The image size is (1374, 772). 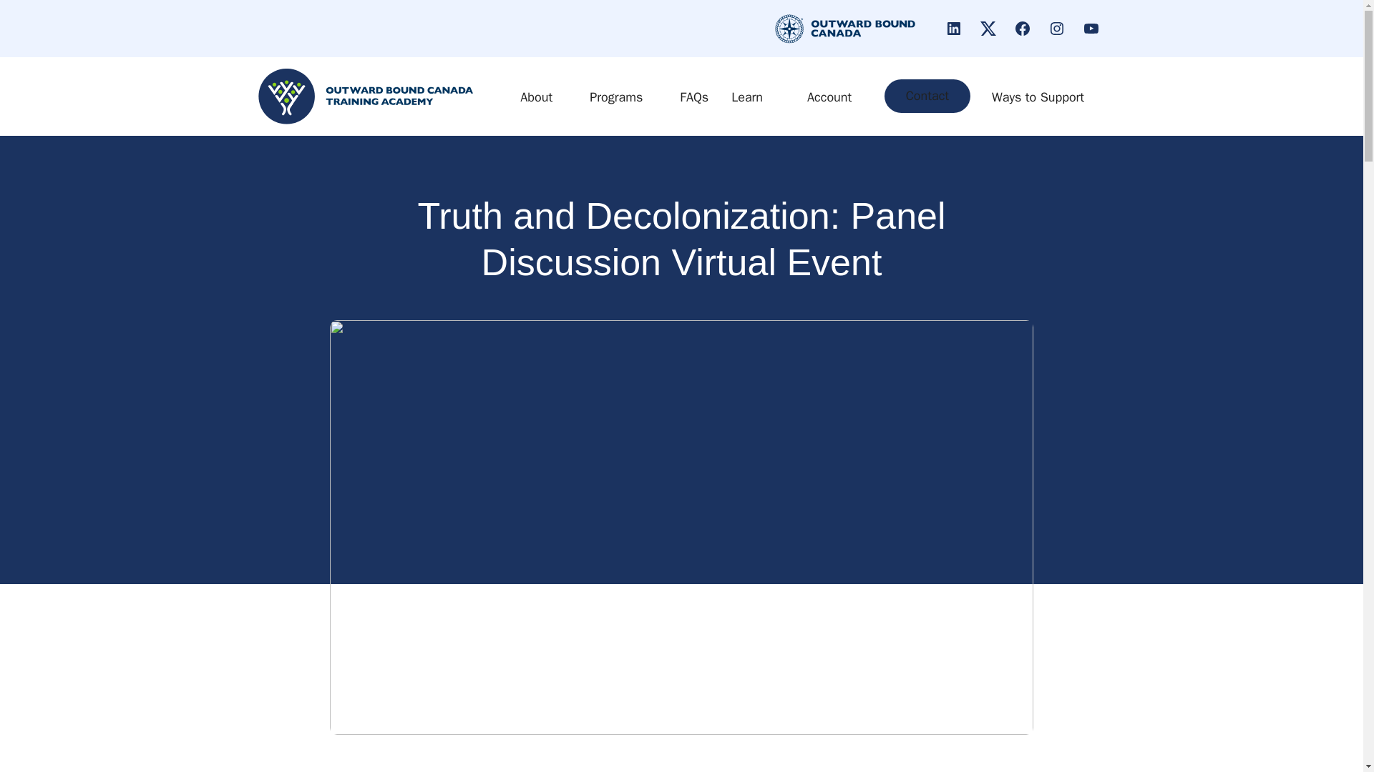 What do you see at coordinates (1056, 29) in the screenshot?
I see `Instagram` at bounding box center [1056, 29].